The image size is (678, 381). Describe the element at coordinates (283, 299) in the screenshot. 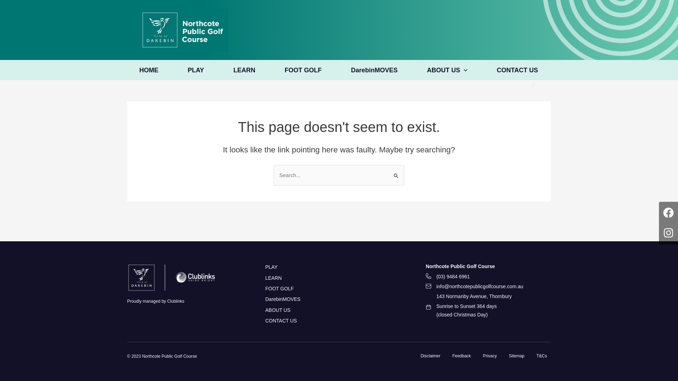

I see `DarebinMOVES` at that location.